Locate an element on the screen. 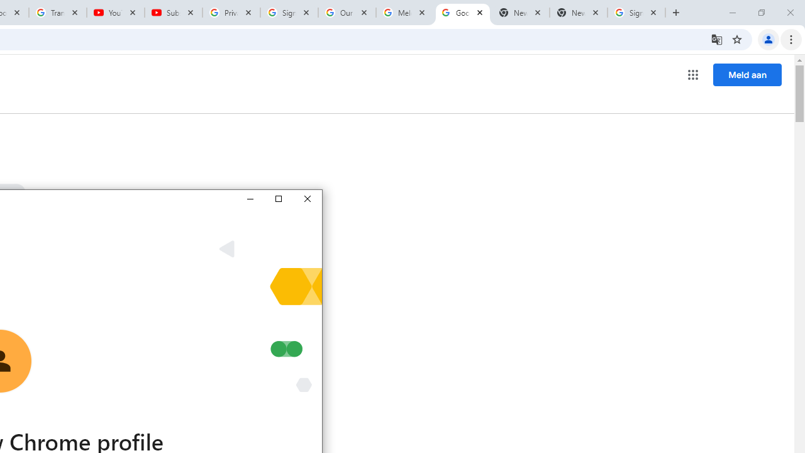 This screenshot has height=453, width=805. Subscriptions - YouTube is located at coordinates (174, 13).